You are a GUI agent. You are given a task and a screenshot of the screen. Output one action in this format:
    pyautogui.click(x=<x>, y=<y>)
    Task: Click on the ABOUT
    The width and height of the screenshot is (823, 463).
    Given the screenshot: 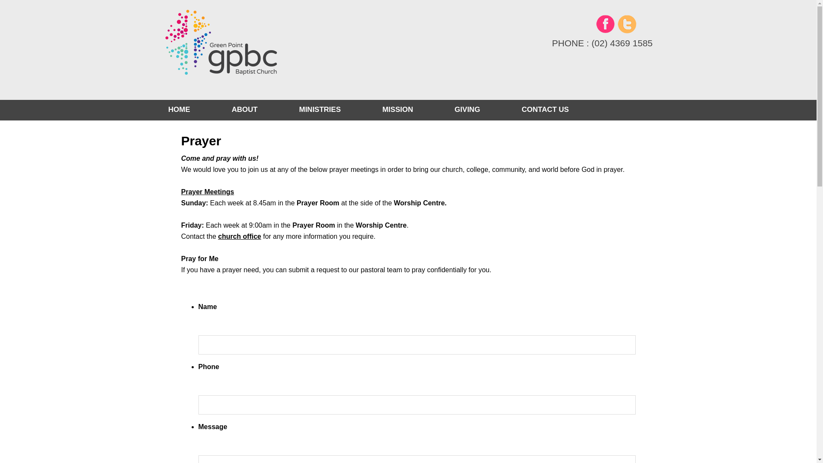 What is the action you would take?
    pyautogui.click(x=244, y=110)
    